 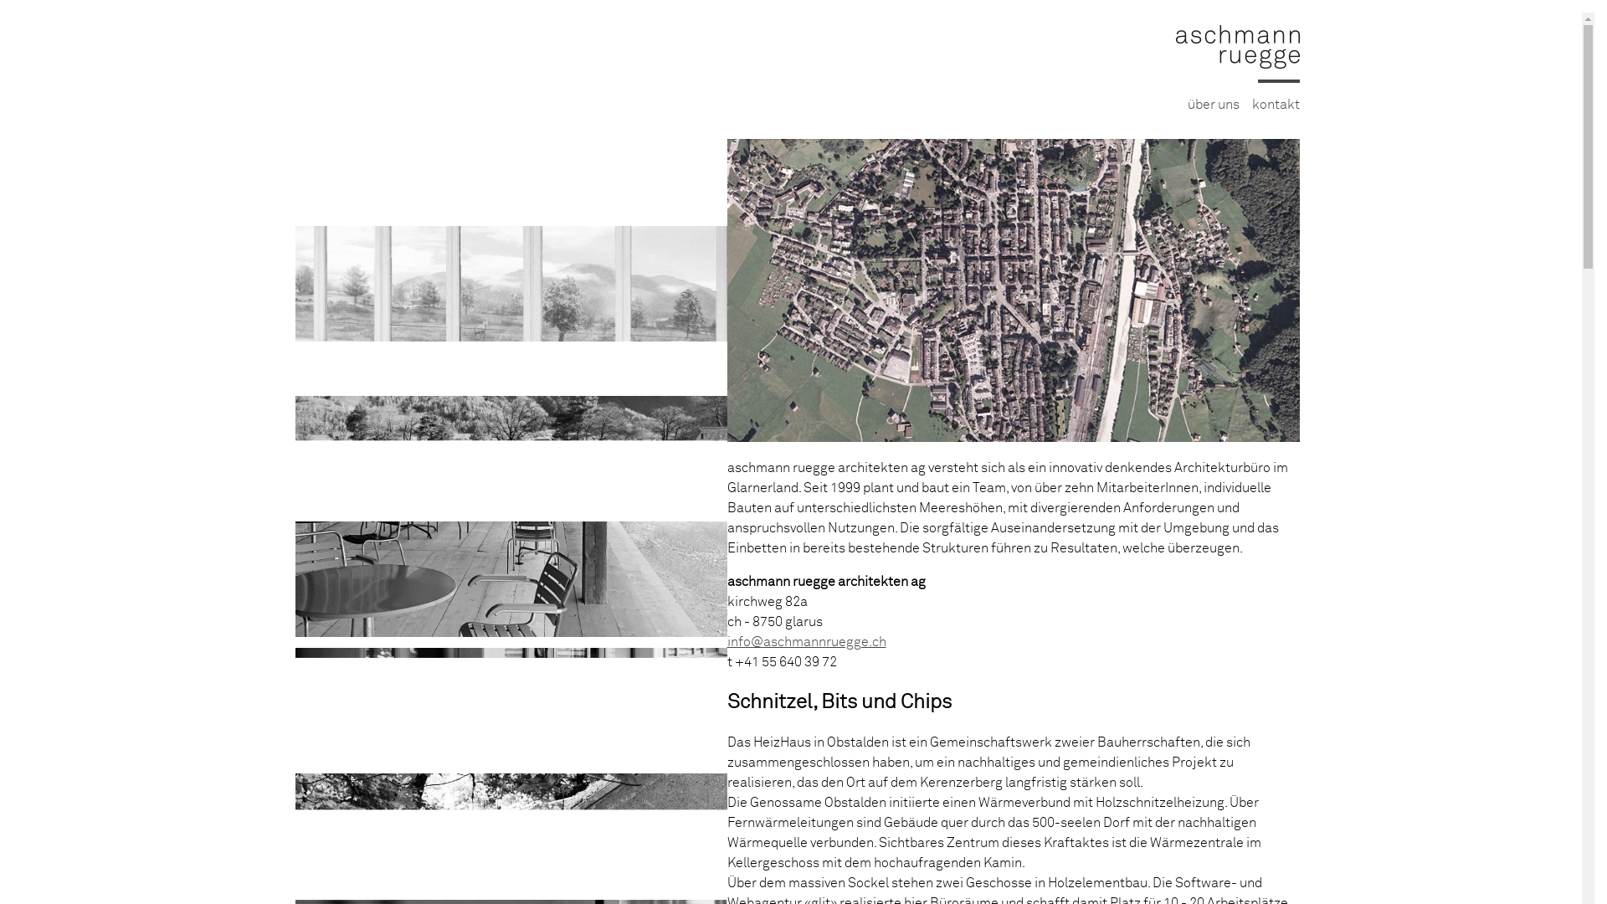 What do you see at coordinates (511, 359) in the screenshot?
I see `objekt waisenhausstrasse glarus` at bounding box center [511, 359].